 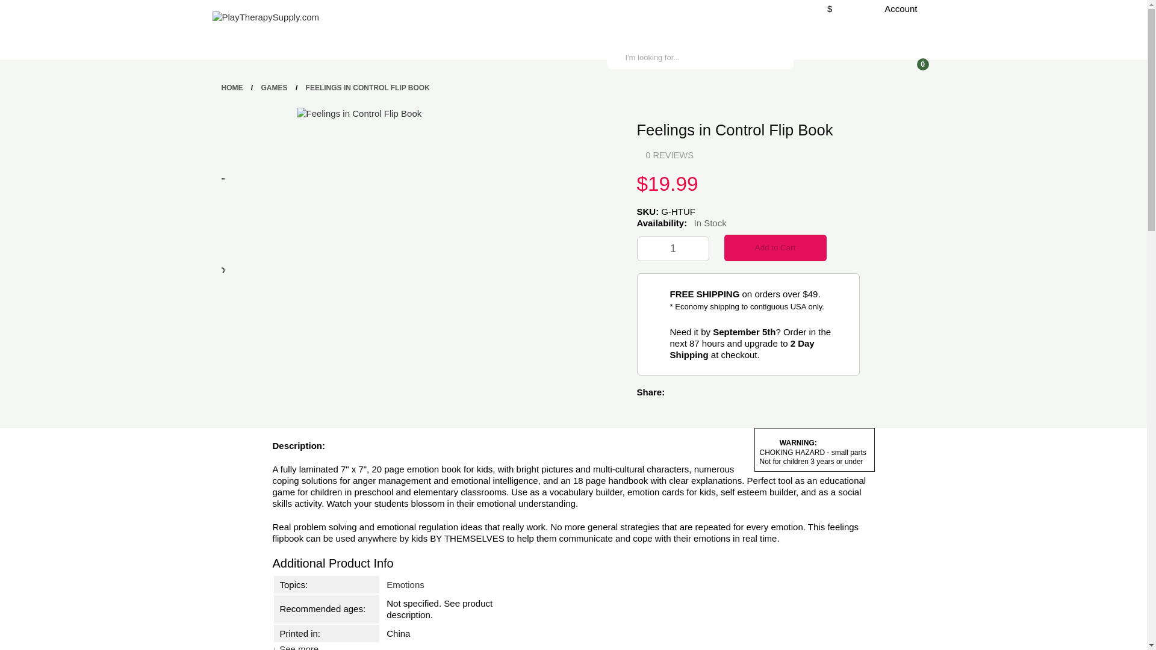 I want to click on Feelings in Control Flip Book, so click(x=147, y=229).